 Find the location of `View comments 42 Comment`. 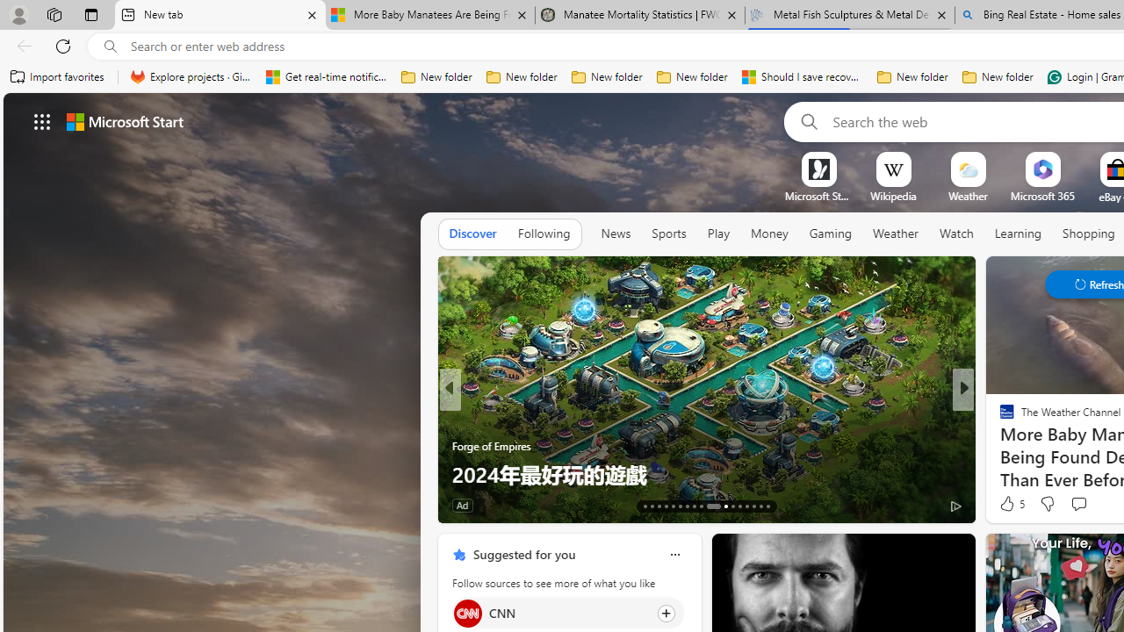

View comments 42 Comment is located at coordinates (10, 506).